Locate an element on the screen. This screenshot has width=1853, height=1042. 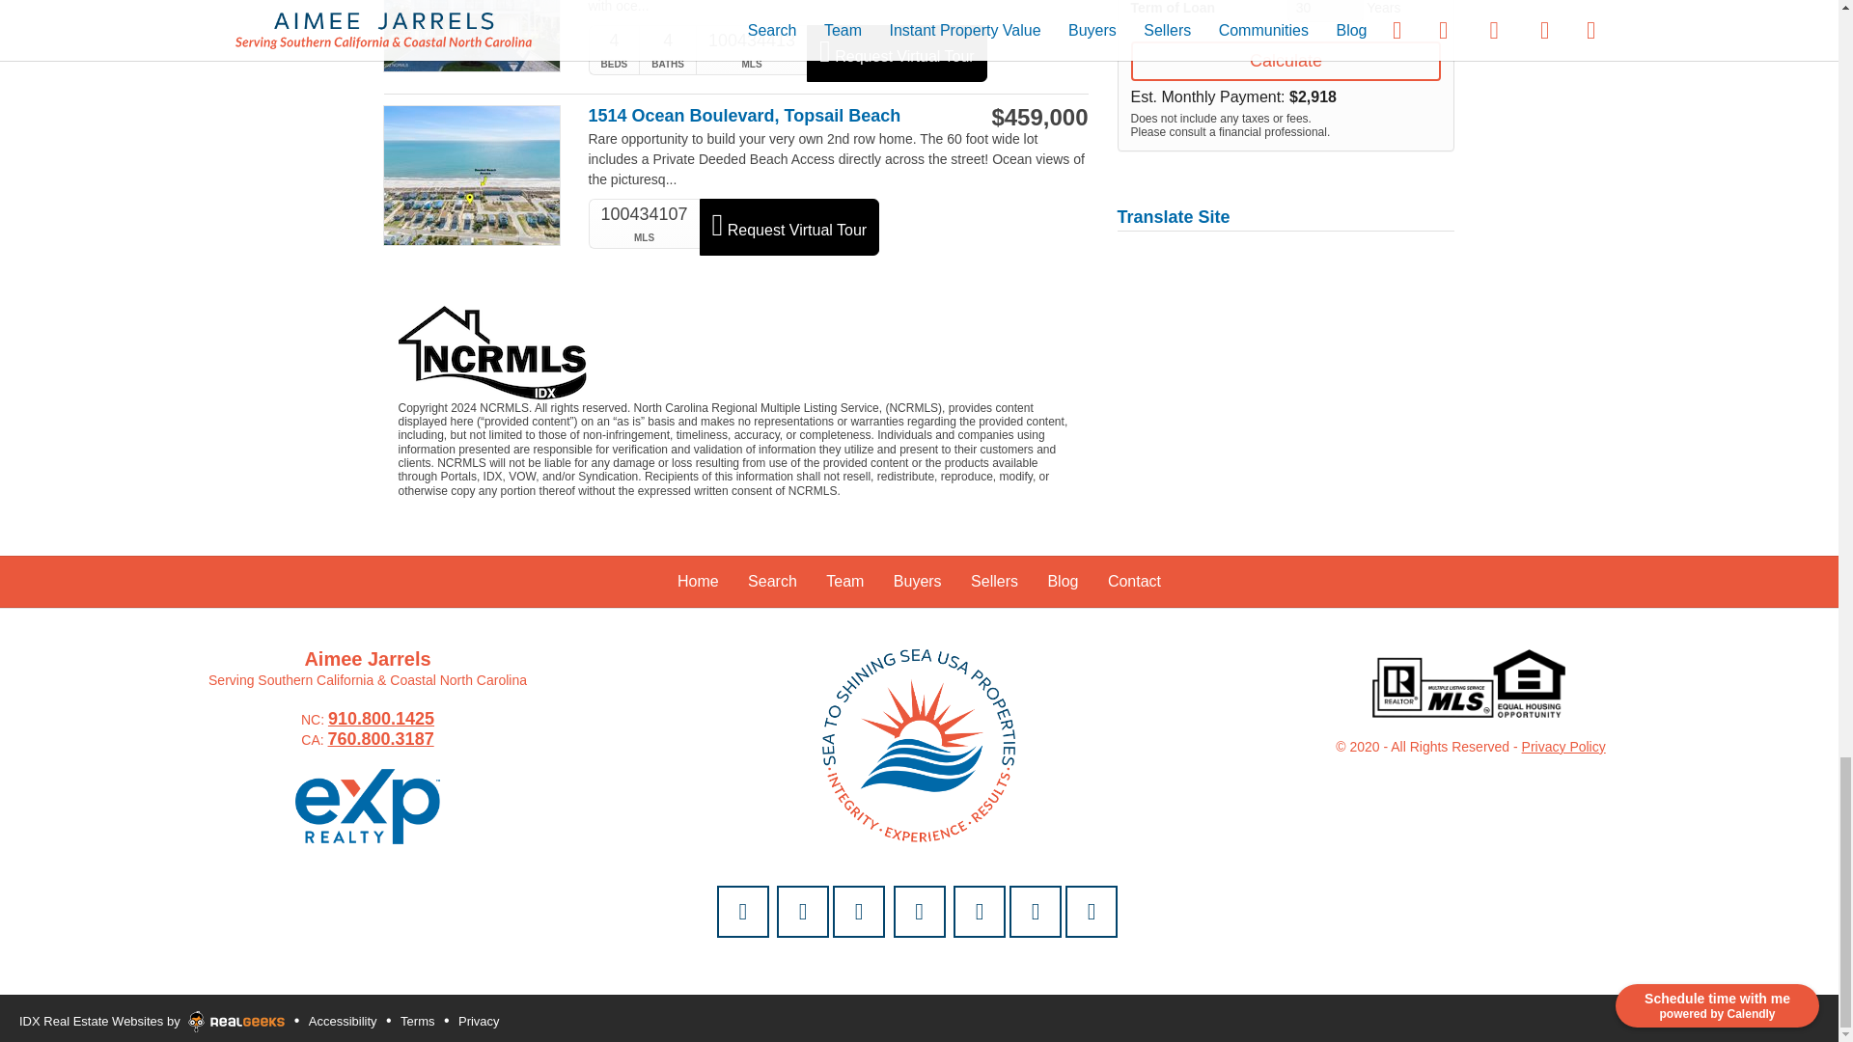
Aimee Jarrels is located at coordinates (919, 745).